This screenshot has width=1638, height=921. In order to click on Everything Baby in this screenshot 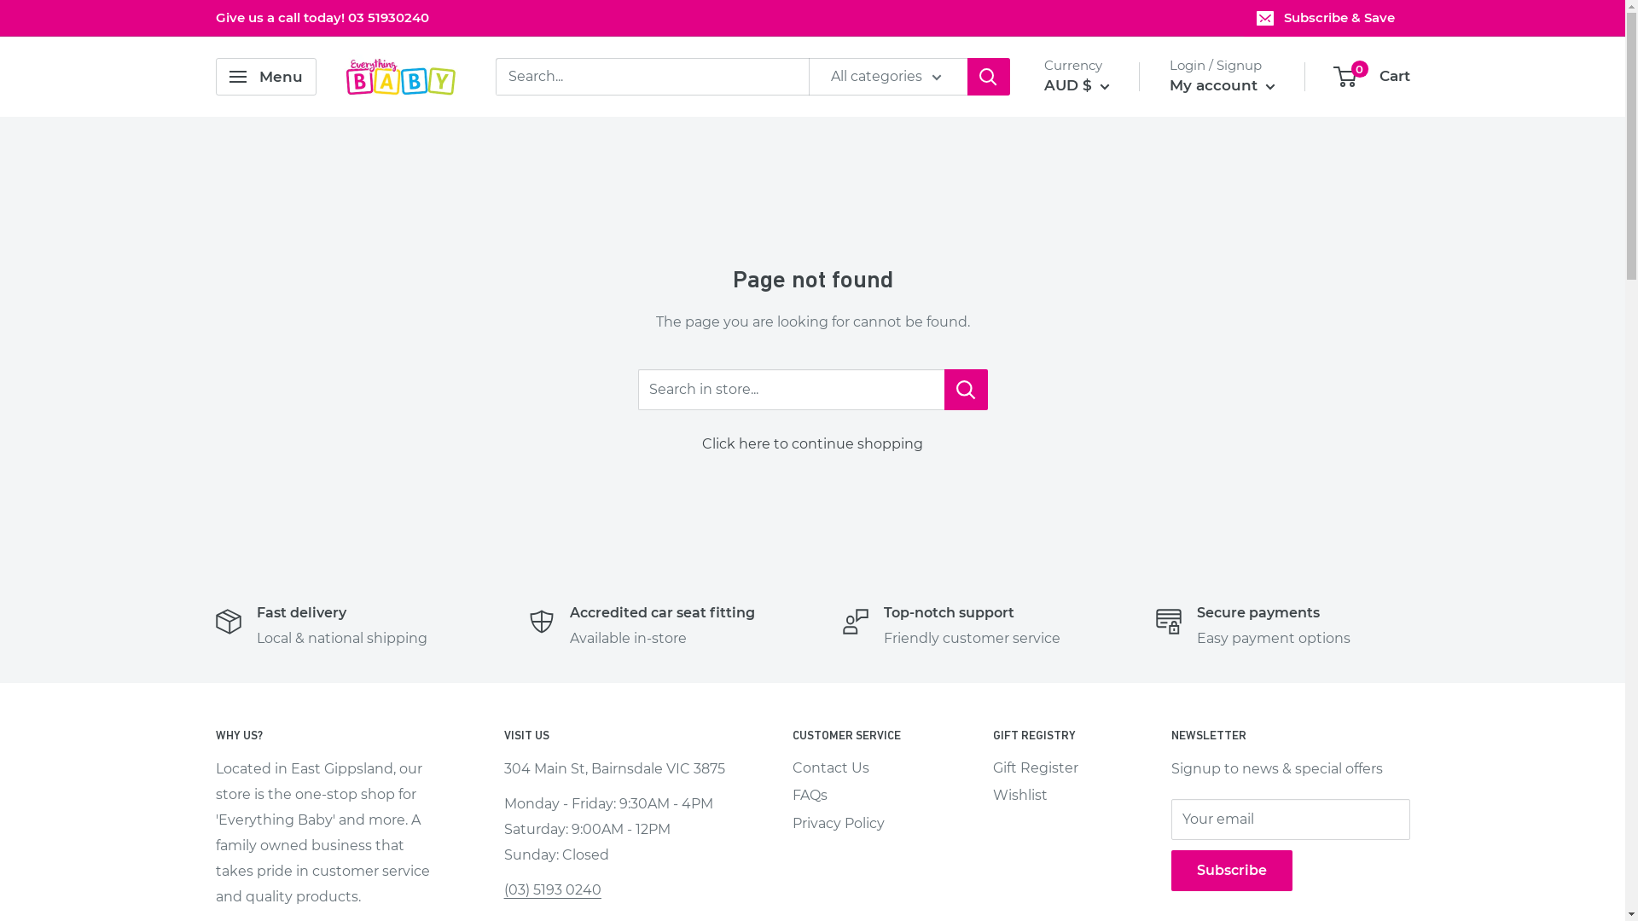, I will do `click(401, 77)`.